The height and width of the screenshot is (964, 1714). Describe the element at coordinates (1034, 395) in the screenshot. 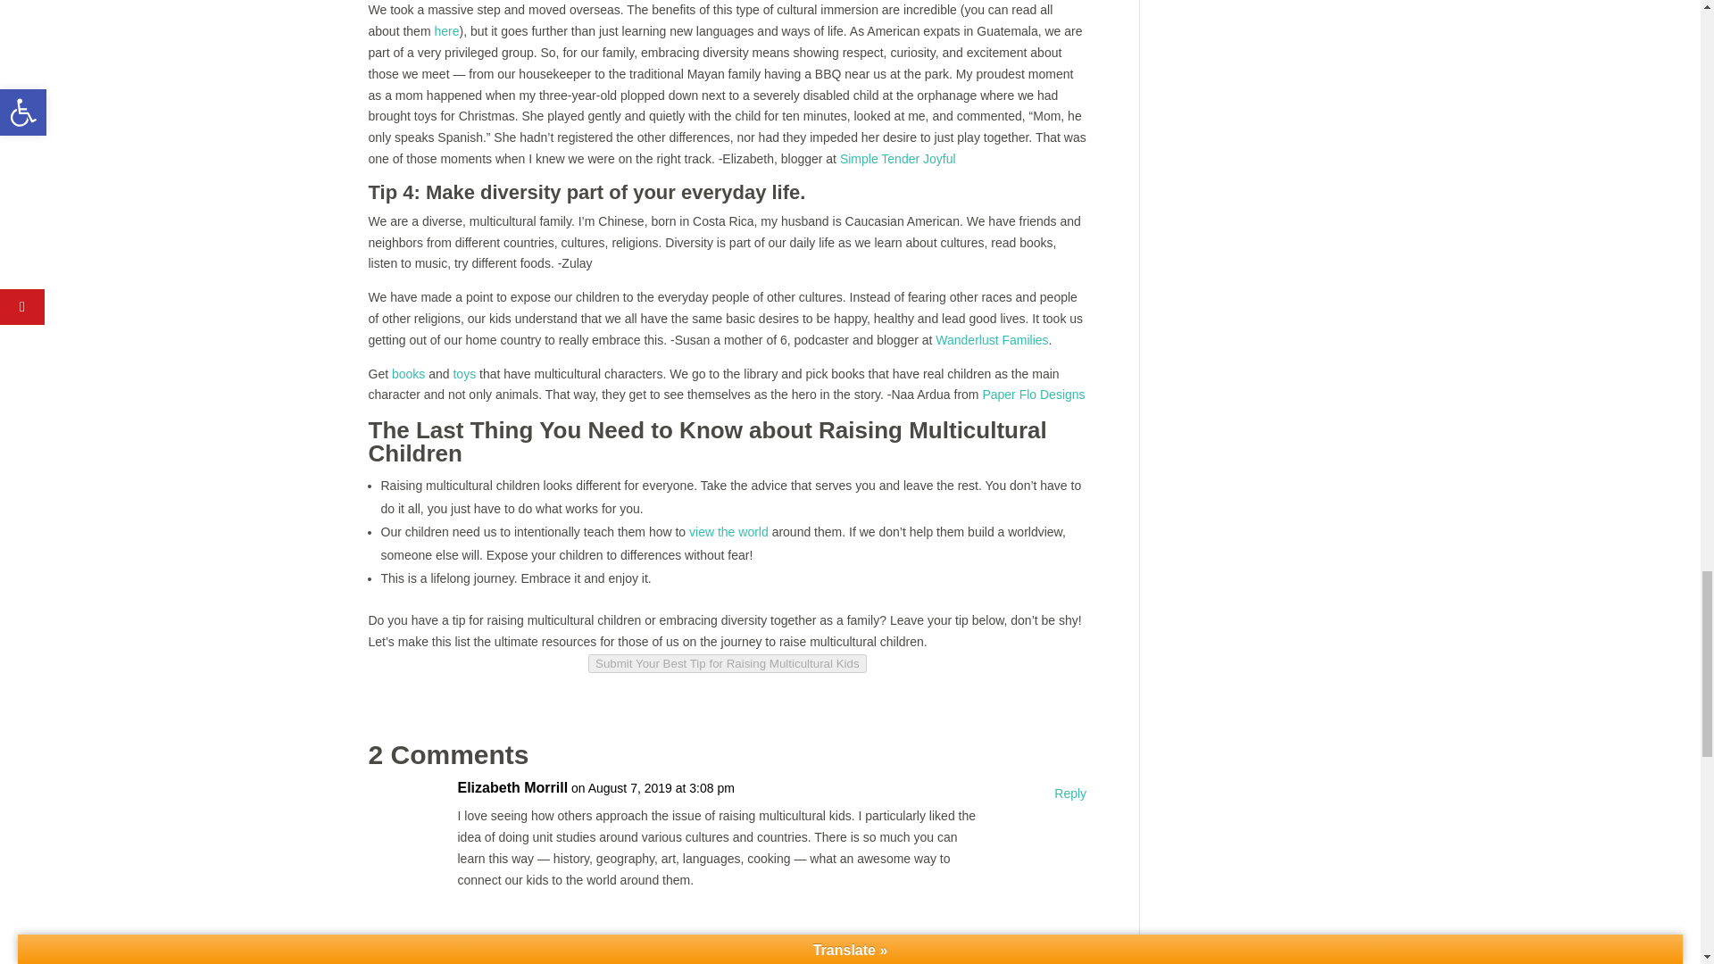

I see `Paper Flo Designs` at that location.